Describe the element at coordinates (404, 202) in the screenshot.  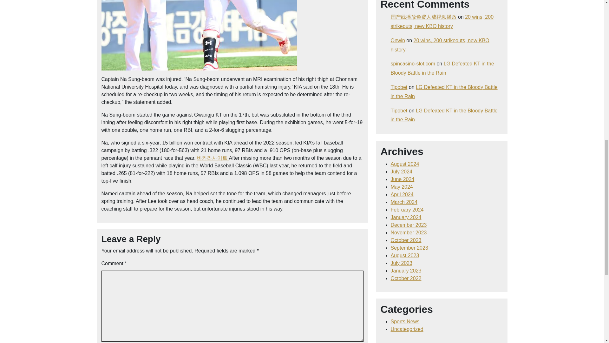
I see `March 2024` at that location.